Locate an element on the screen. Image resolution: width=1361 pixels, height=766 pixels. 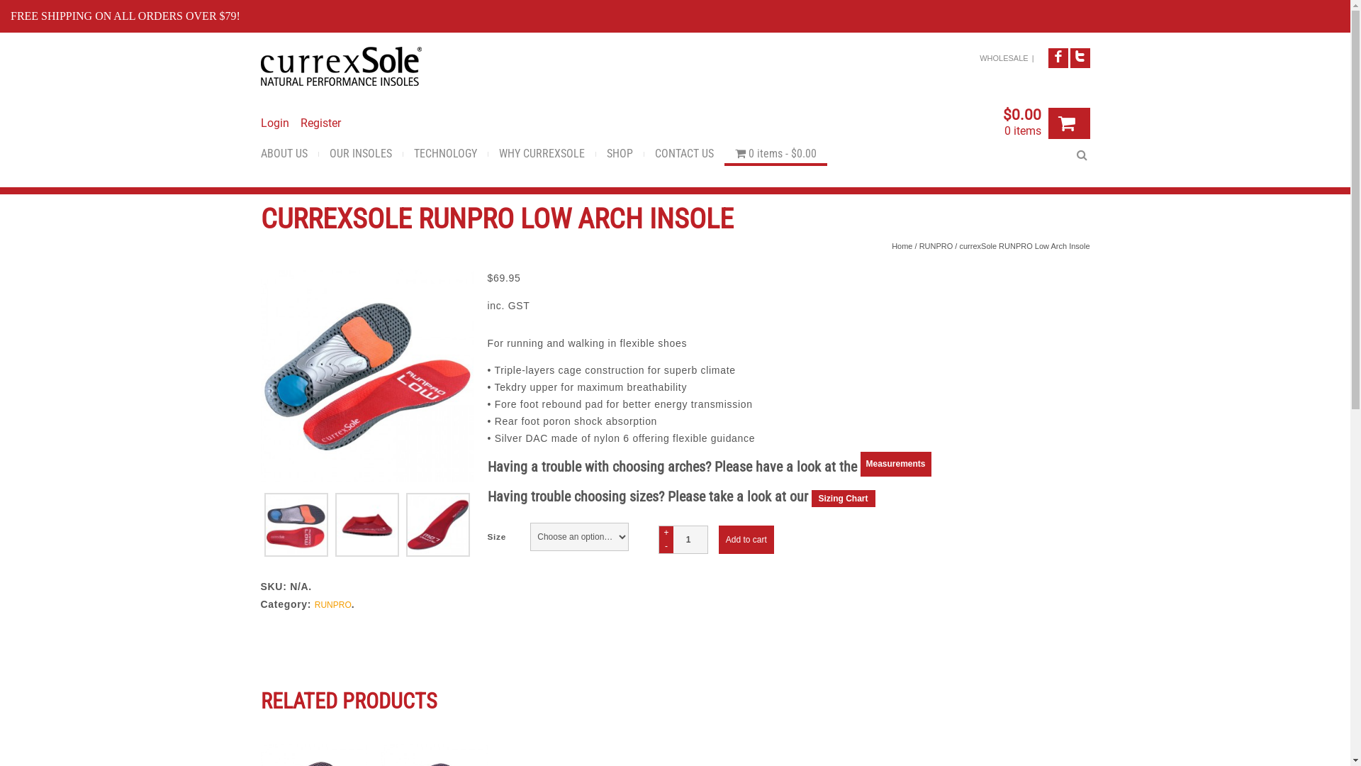
SHOP is located at coordinates (620, 155).